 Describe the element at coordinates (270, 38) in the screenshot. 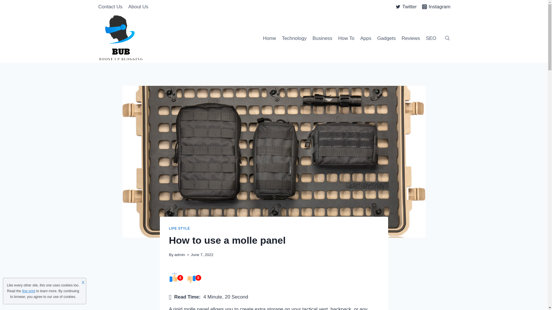

I see `Home` at that location.